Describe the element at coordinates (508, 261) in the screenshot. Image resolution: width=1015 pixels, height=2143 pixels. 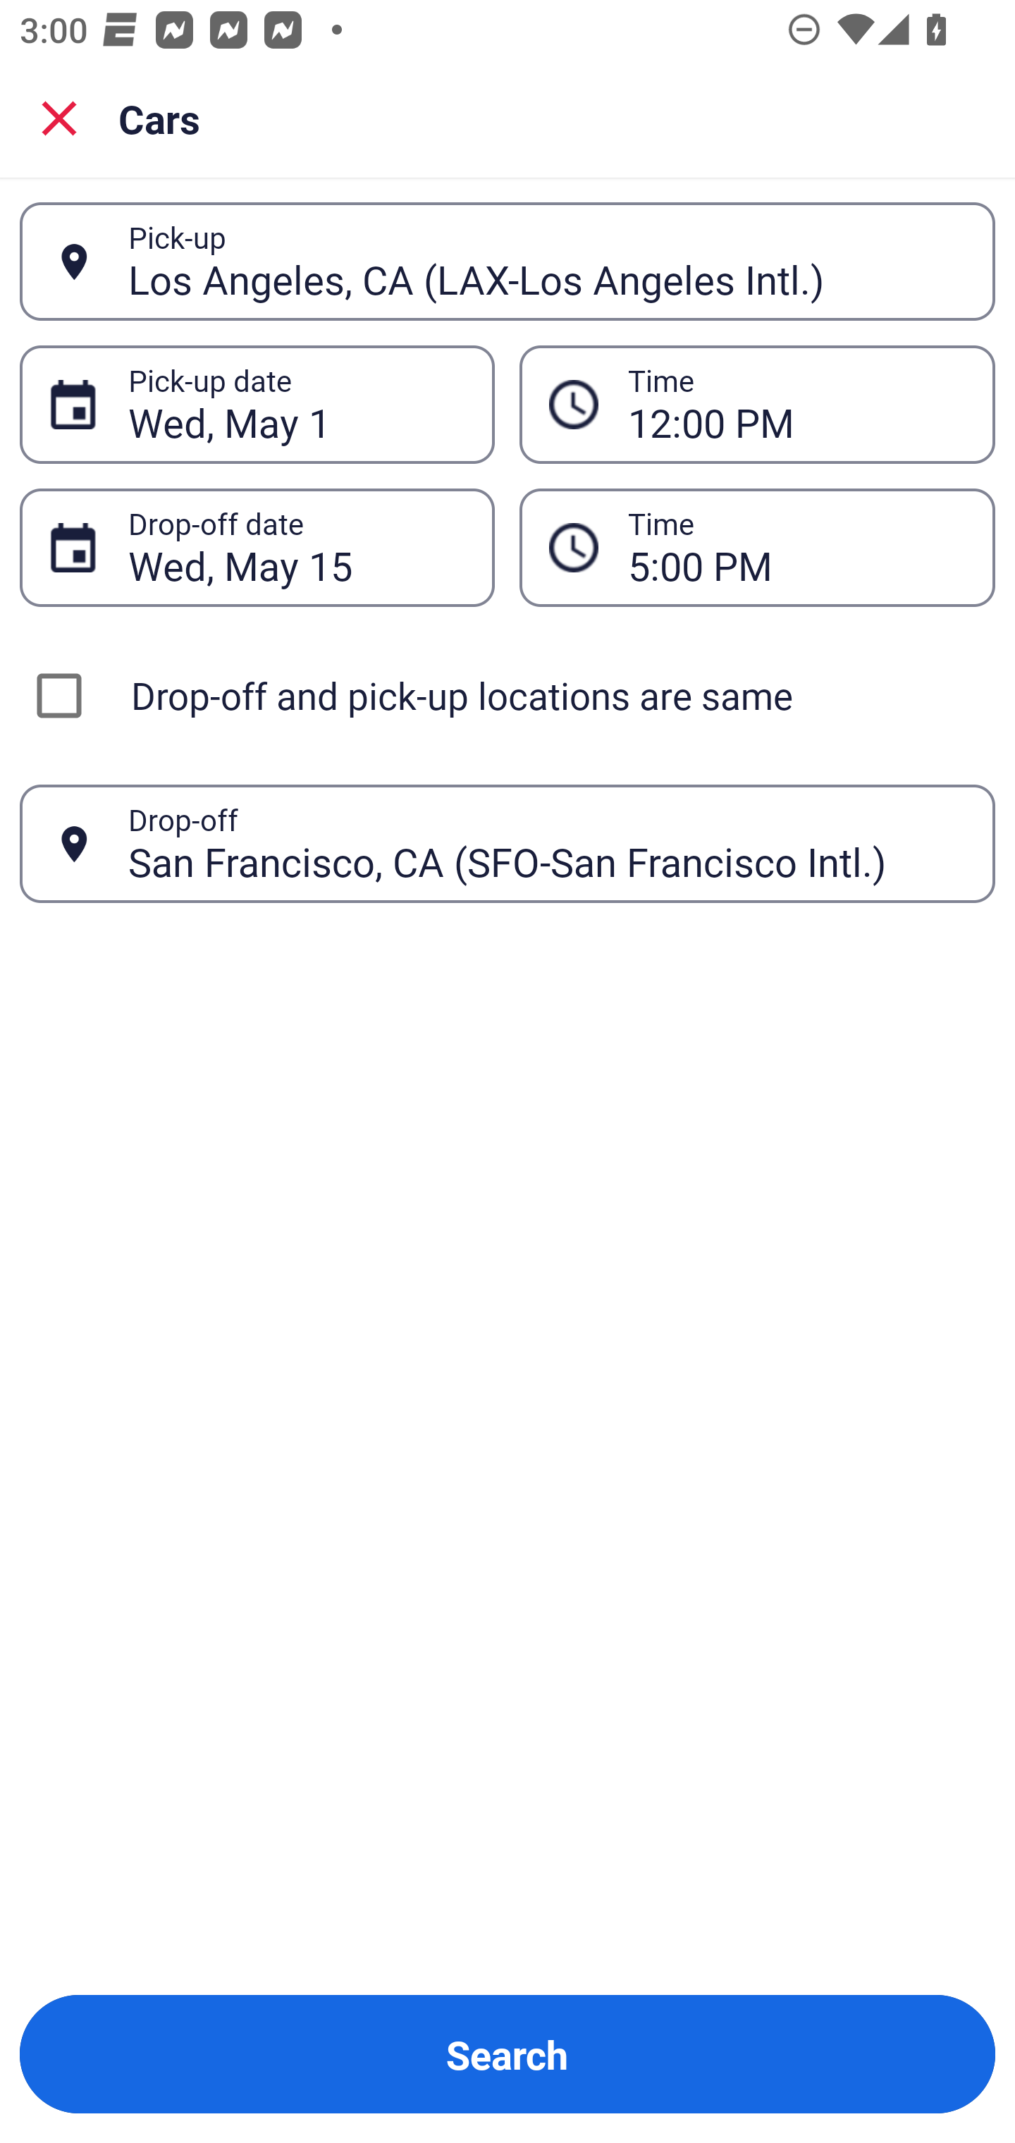
I see `Los Angeles, CA (LAX-Los Angeles Intl.) Pick-up` at that location.